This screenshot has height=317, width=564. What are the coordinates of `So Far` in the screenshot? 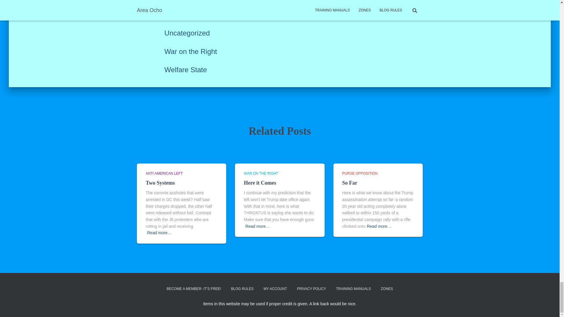 It's located at (350, 183).